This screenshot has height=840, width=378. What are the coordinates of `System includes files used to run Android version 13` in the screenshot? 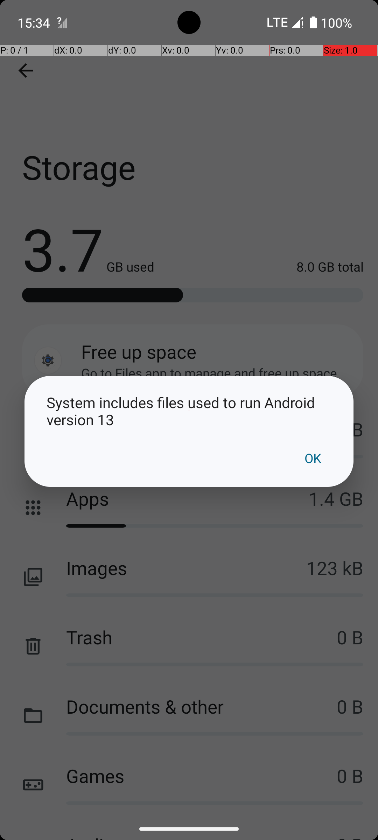 It's located at (189, 411).